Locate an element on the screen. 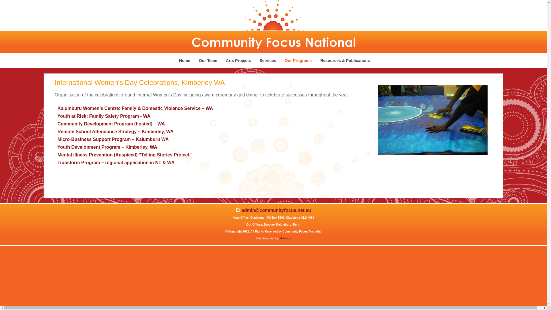 The height and width of the screenshot is (310, 551). Arts Projects is located at coordinates (238, 61).